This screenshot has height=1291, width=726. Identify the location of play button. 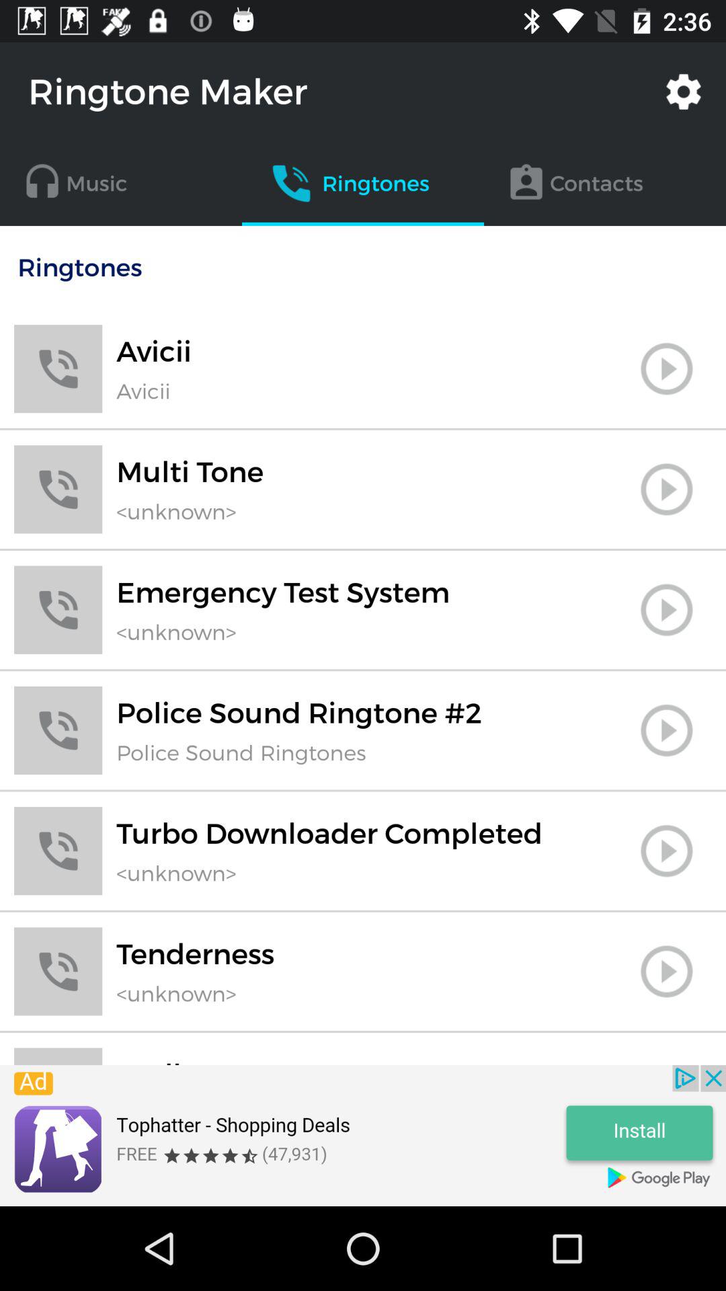
(667, 851).